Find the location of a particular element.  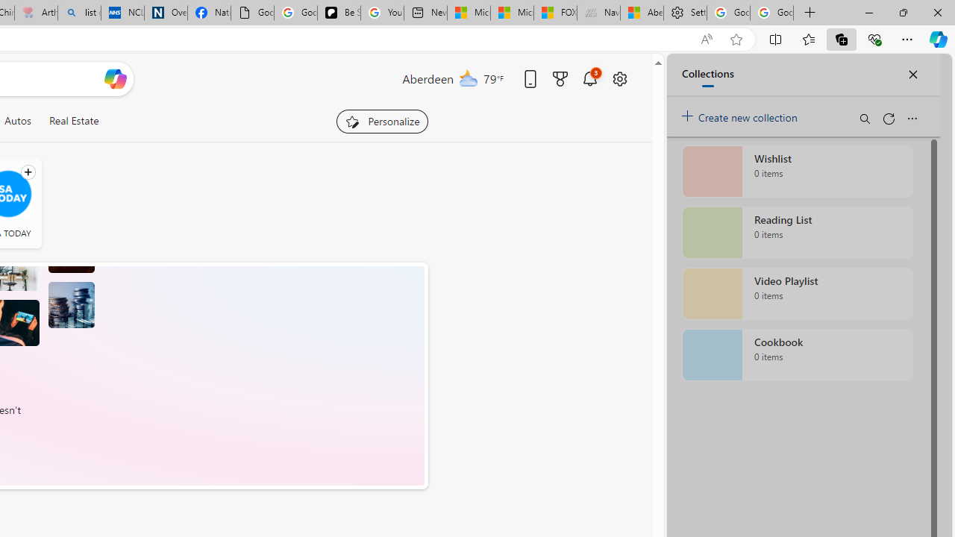

Microsoft rewards is located at coordinates (560, 78).